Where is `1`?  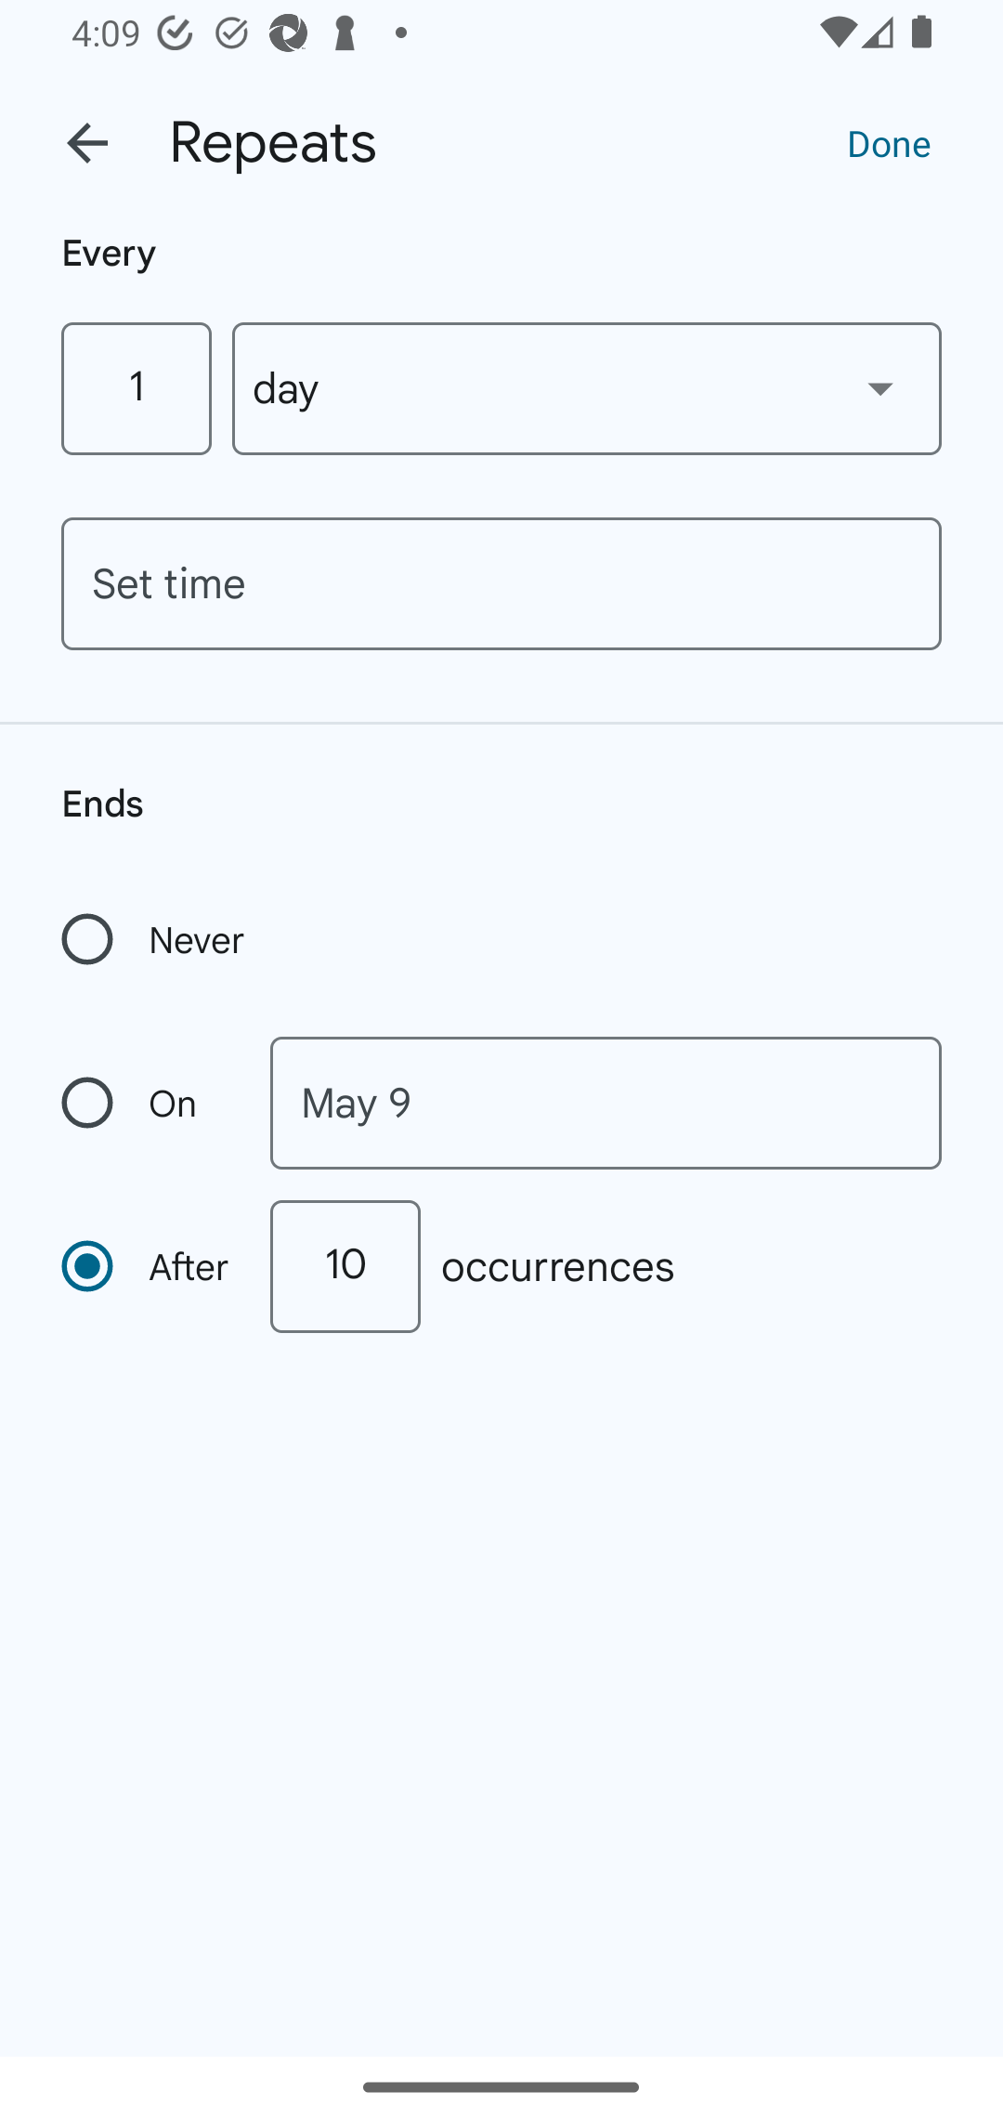 1 is located at coordinates (136, 388).